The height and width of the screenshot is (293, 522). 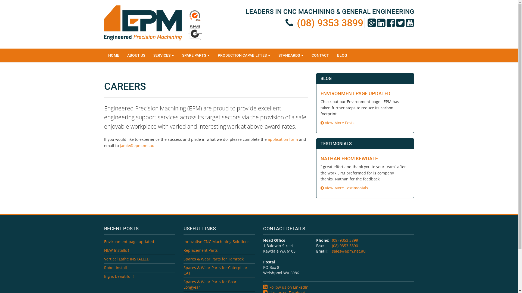 What do you see at coordinates (216, 241) in the screenshot?
I see `Innovative CNC Machining Solutions` at bounding box center [216, 241].